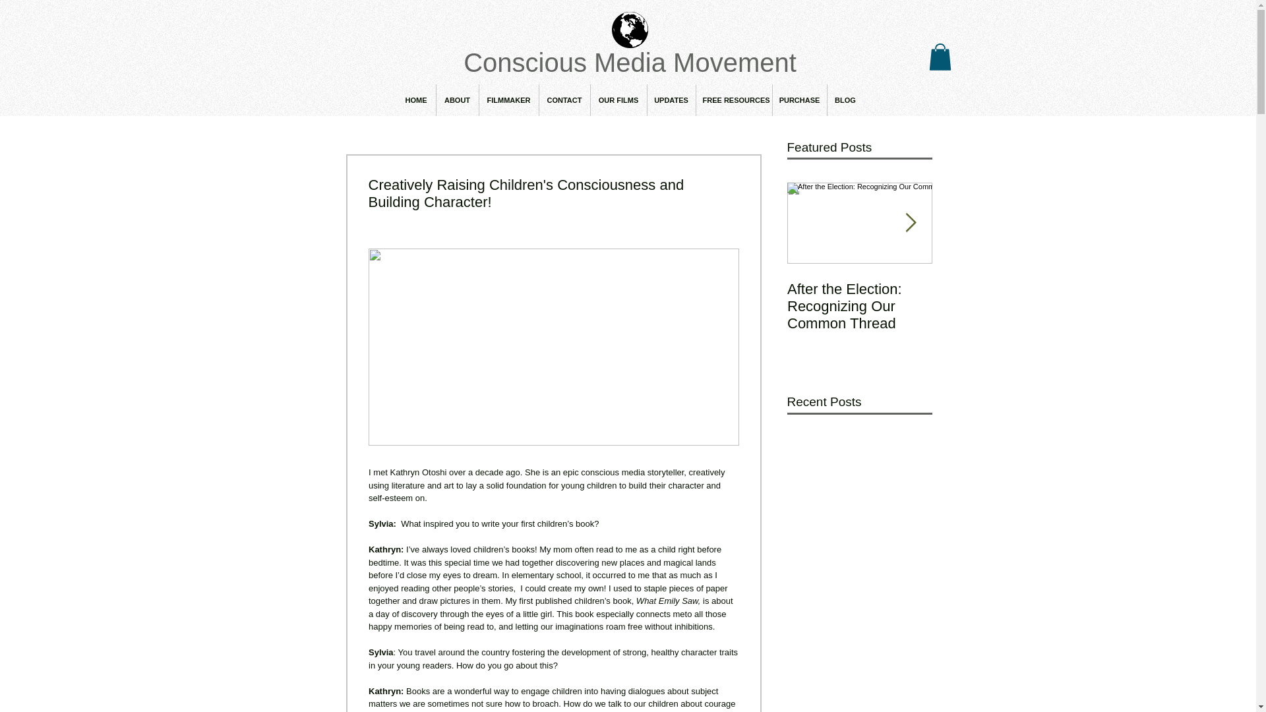 Image resolution: width=1266 pixels, height=712 pixels. What do you see at coordinates (458, 100) in the screenshot?
I see `ABOUT` at bounding box center [458, 100].